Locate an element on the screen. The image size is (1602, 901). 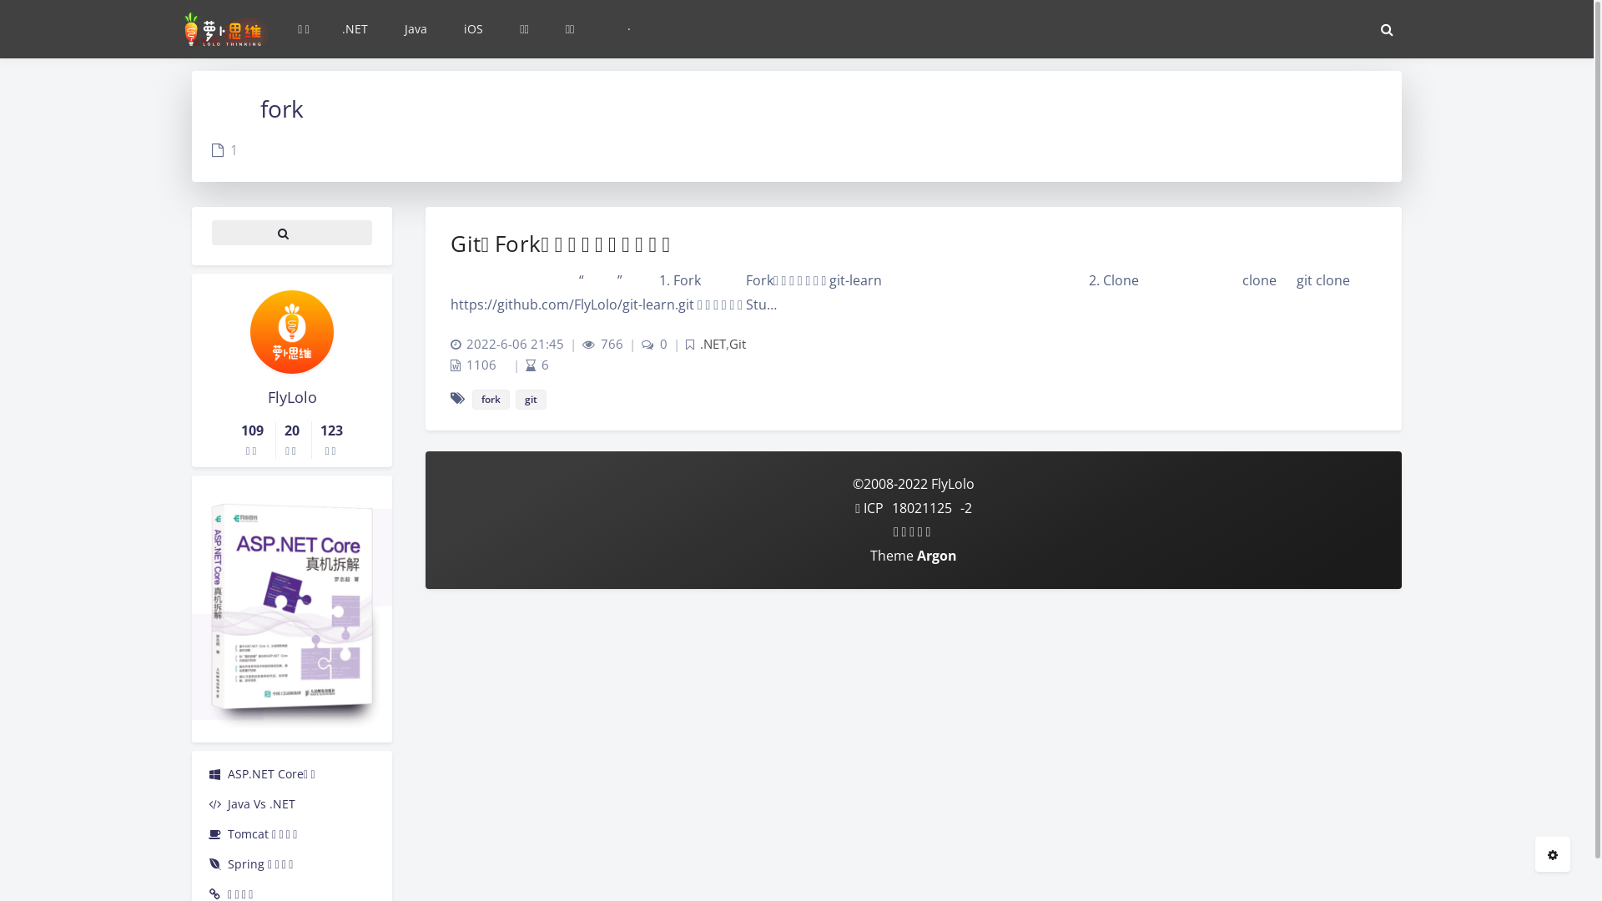
Git is located at coordinates (738, 344).